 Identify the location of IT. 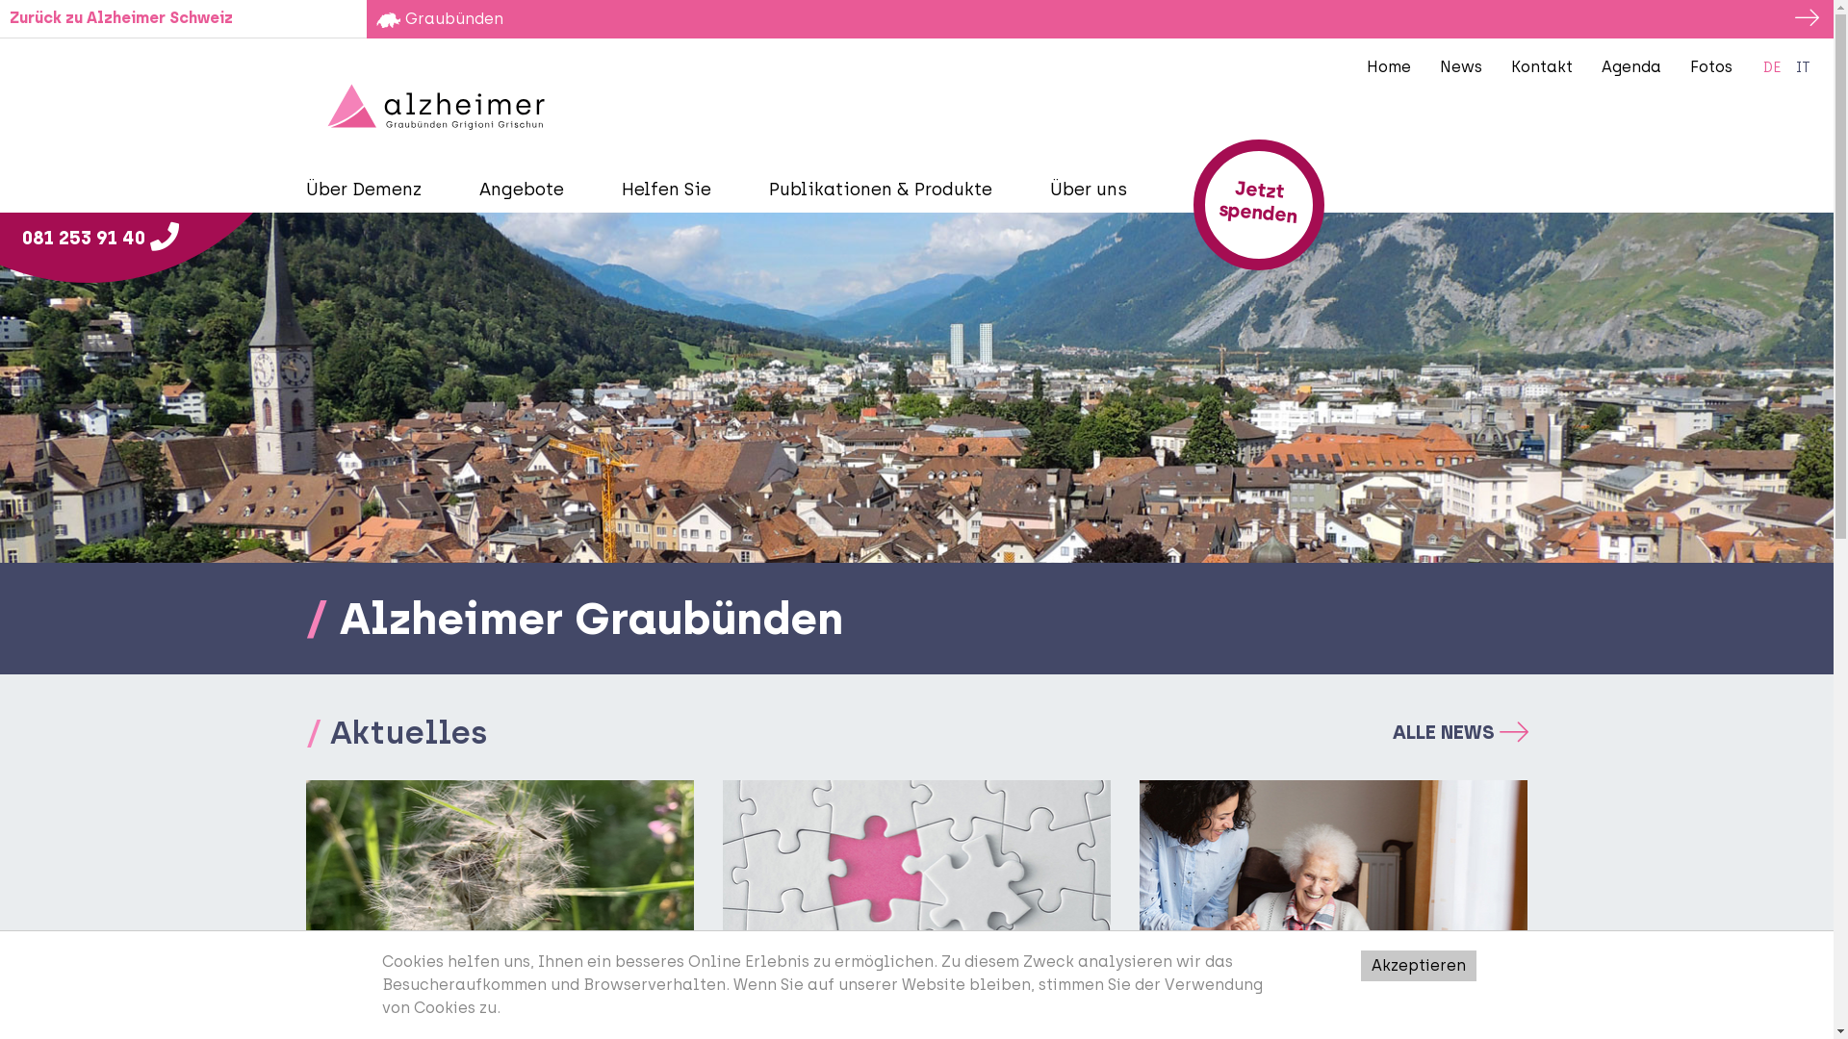
(1804, 68).